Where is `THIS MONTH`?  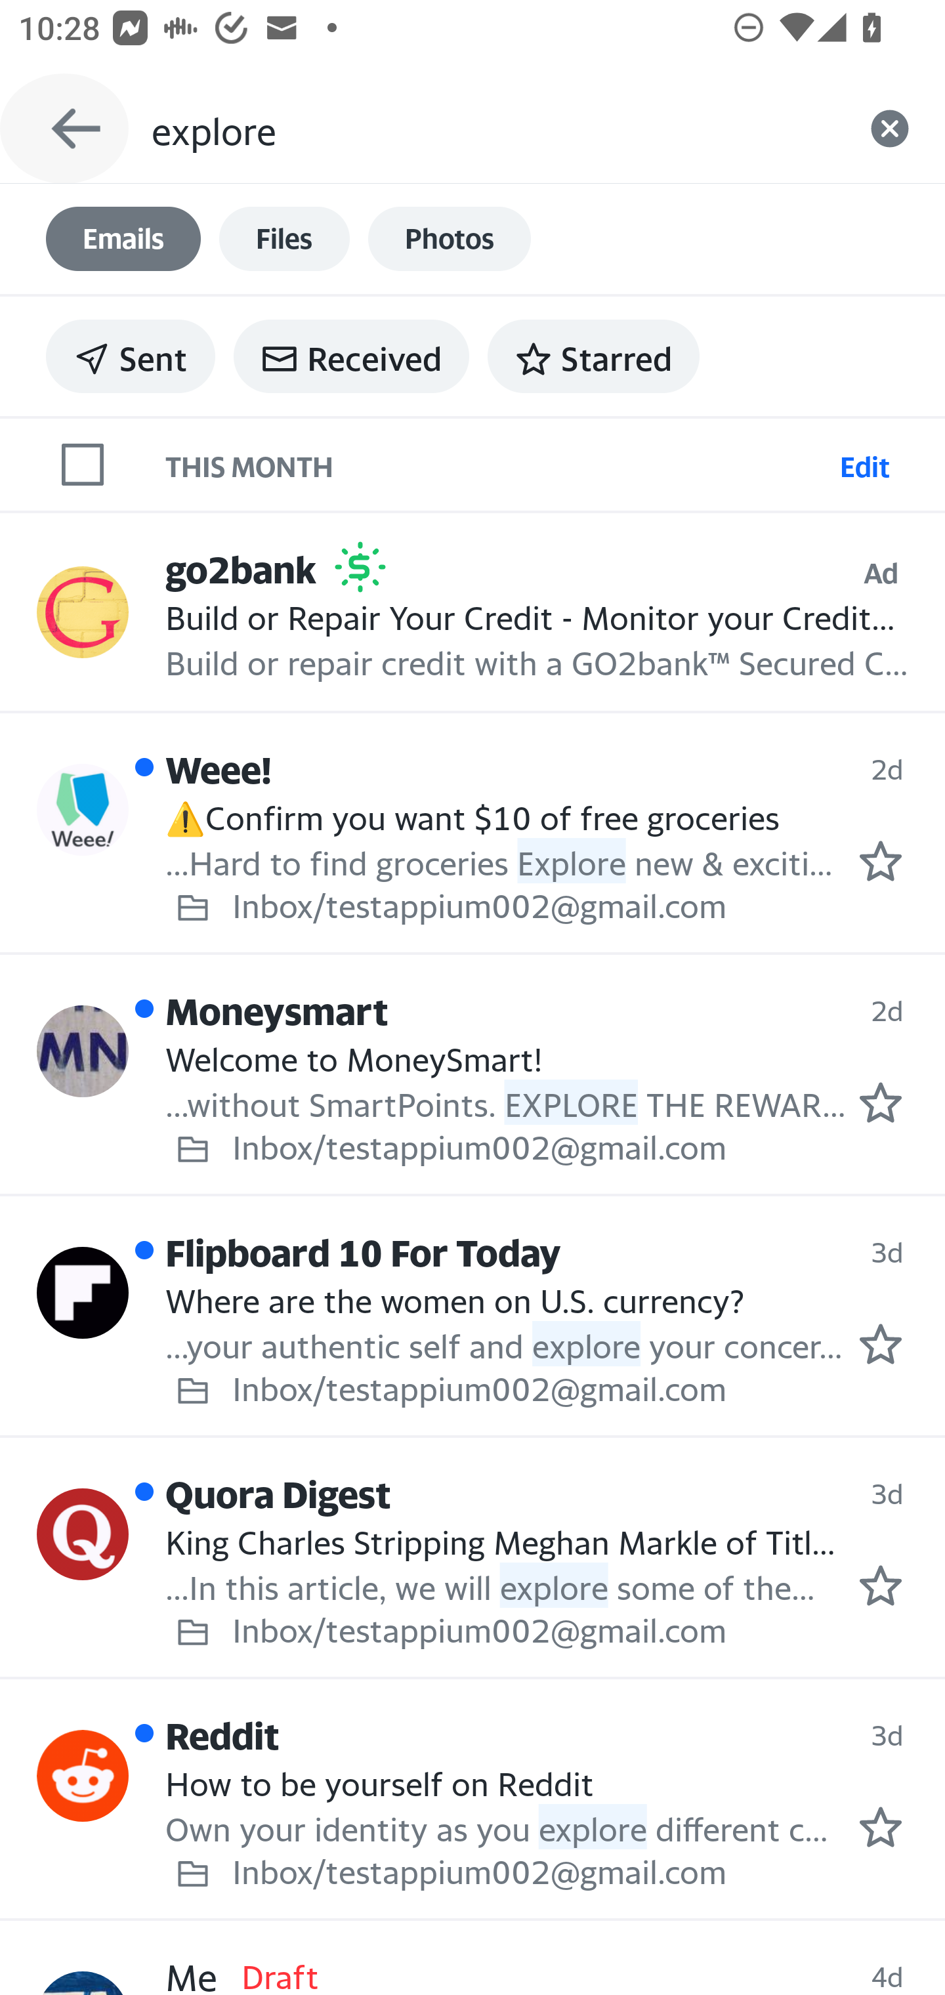
THIS MONTH is located at coordinates (497, 463).